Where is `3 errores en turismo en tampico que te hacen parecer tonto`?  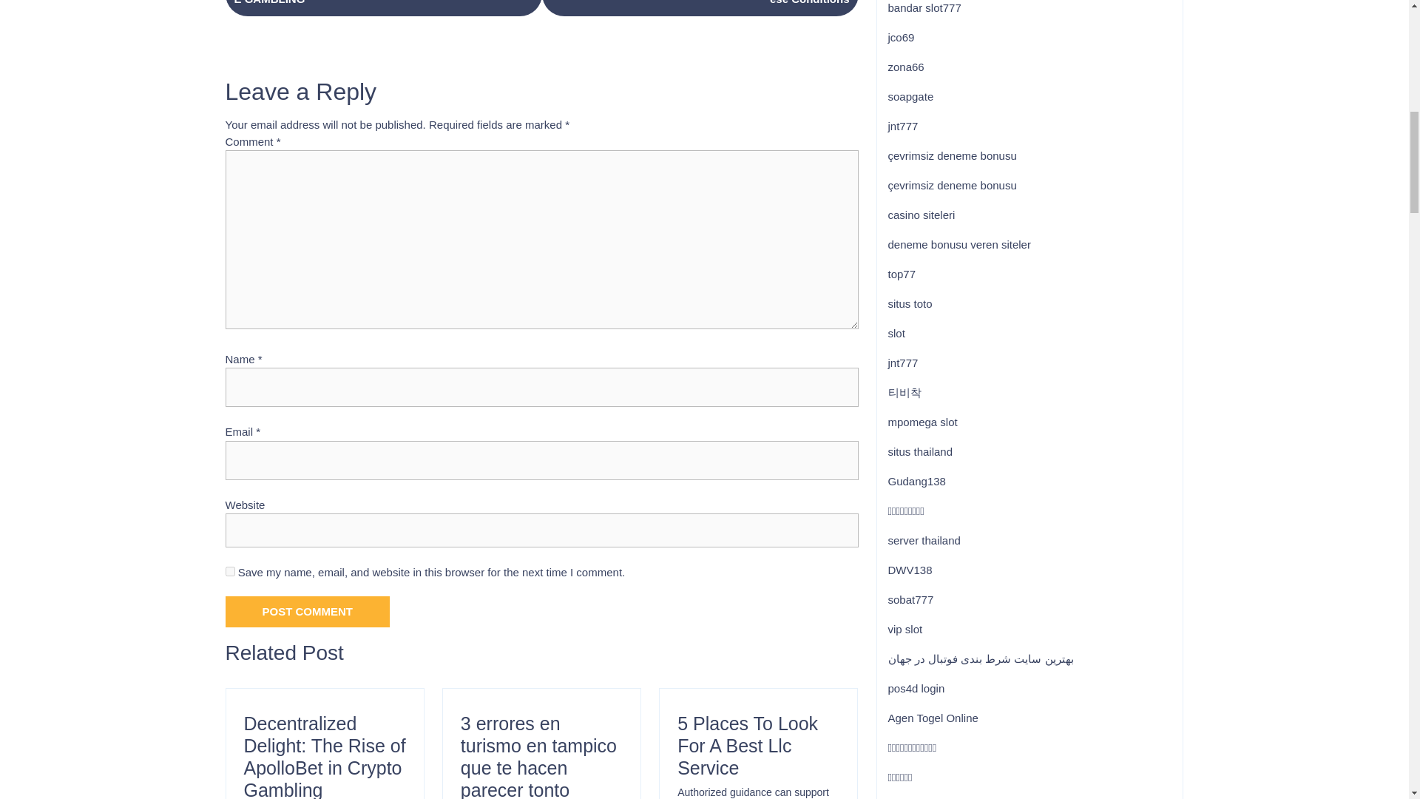
3 errores en turismo en tampico que te hacen parecer tonto is located at coordinates (382, 7).